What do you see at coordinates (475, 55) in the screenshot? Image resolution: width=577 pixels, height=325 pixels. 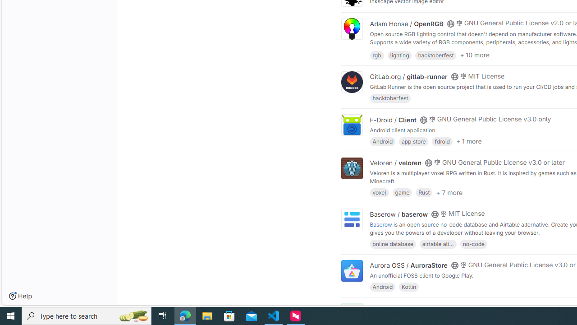 I see `+ 10 more` at bounding box center [475, 55].